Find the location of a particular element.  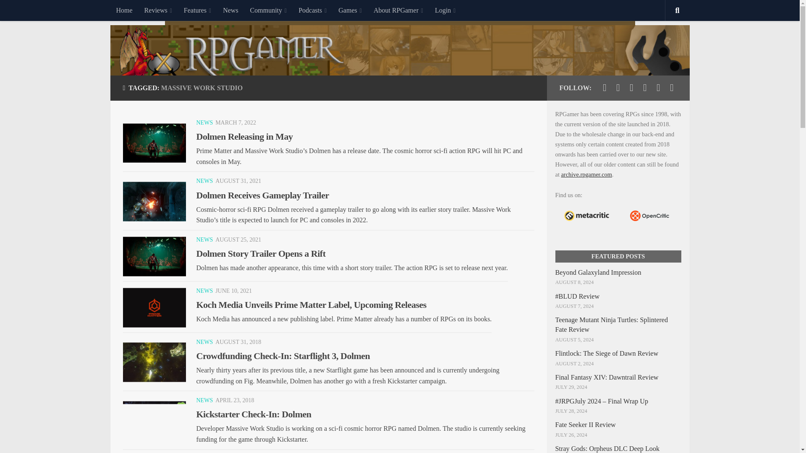

Skip to content is located at coordinates (33, 11).